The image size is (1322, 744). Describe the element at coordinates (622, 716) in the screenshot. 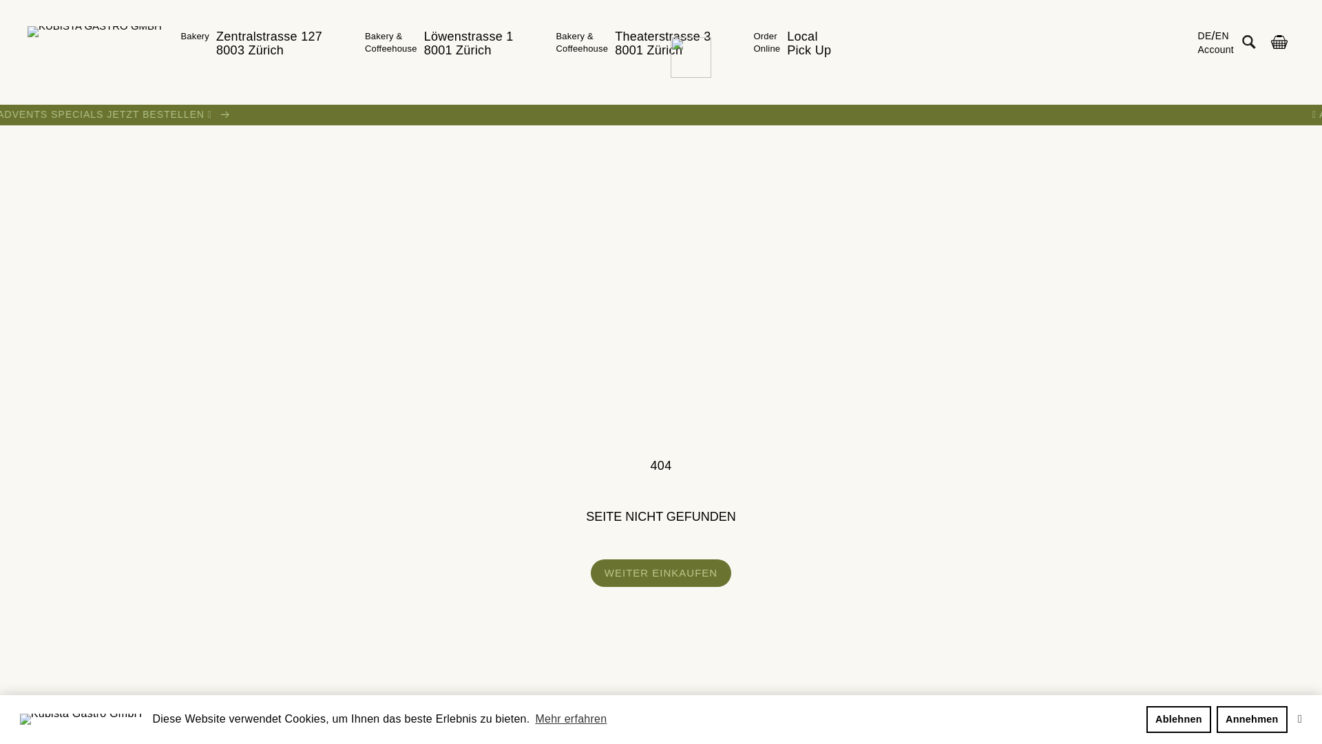

I see `JOBS` at that location.